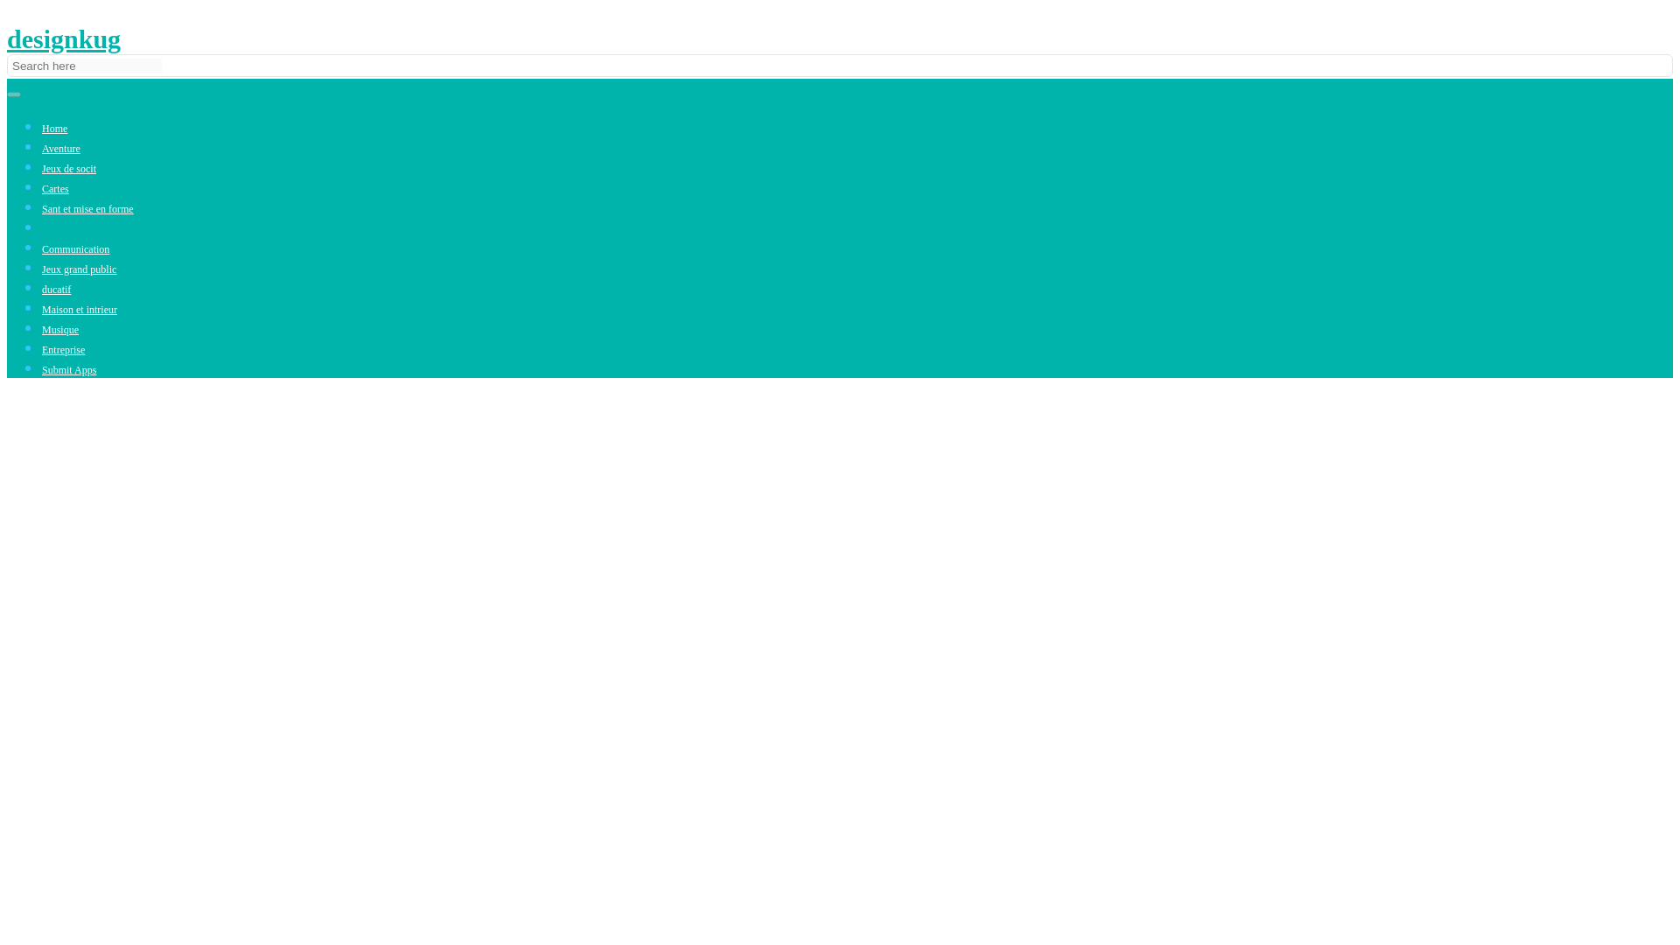  I want to click on ducatif, so click(56, 290).